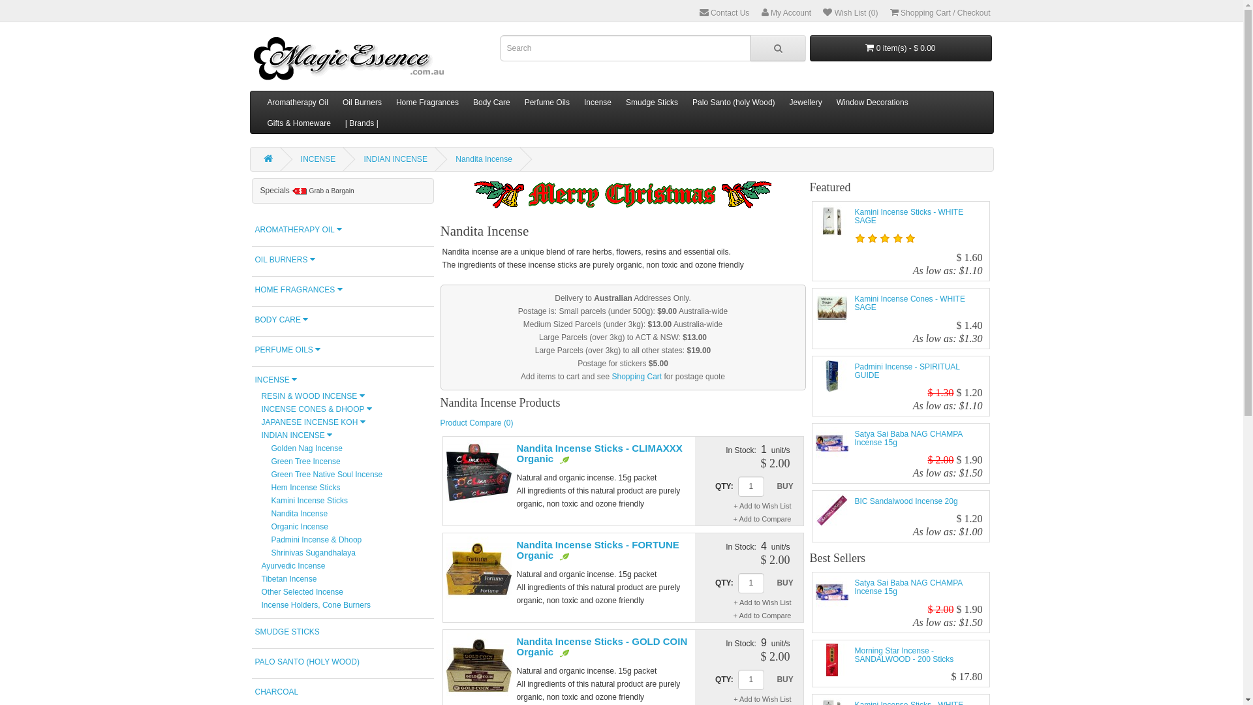 This screenshot has height=705, width=1253. What do you see at coordinates (910, 303) in the screenshot?
I see `Kamini Incense Cones - WHITE SAGE` at bounding box center [910, 303].